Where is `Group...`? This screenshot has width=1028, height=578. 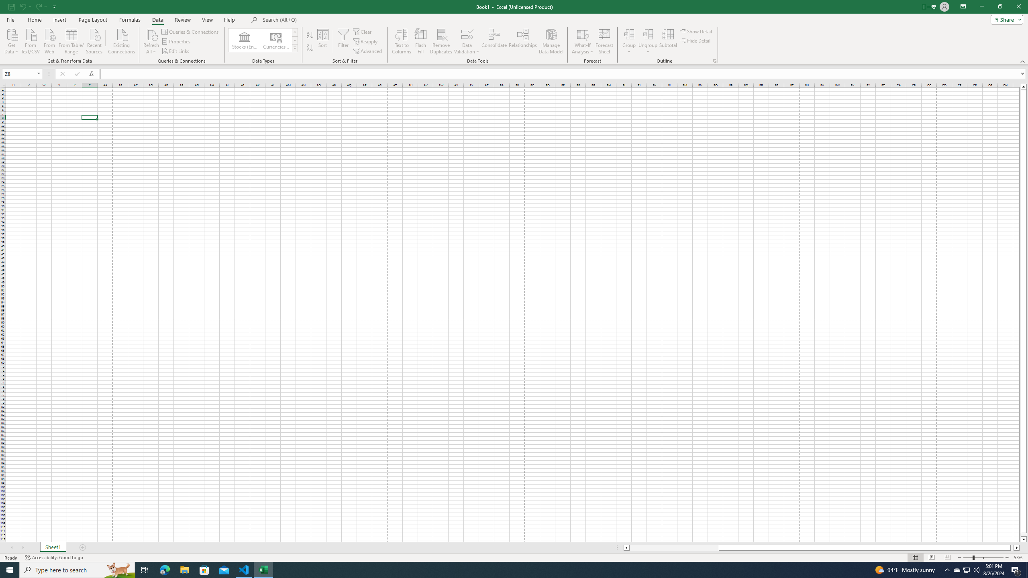
Group... is located at coordinates (629, 34).